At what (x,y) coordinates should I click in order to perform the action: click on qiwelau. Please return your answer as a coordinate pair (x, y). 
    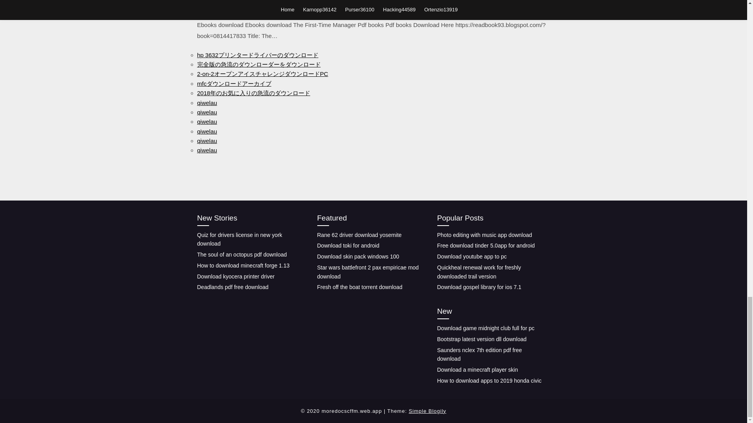
    Looking at the image, I should click on (206, 141).